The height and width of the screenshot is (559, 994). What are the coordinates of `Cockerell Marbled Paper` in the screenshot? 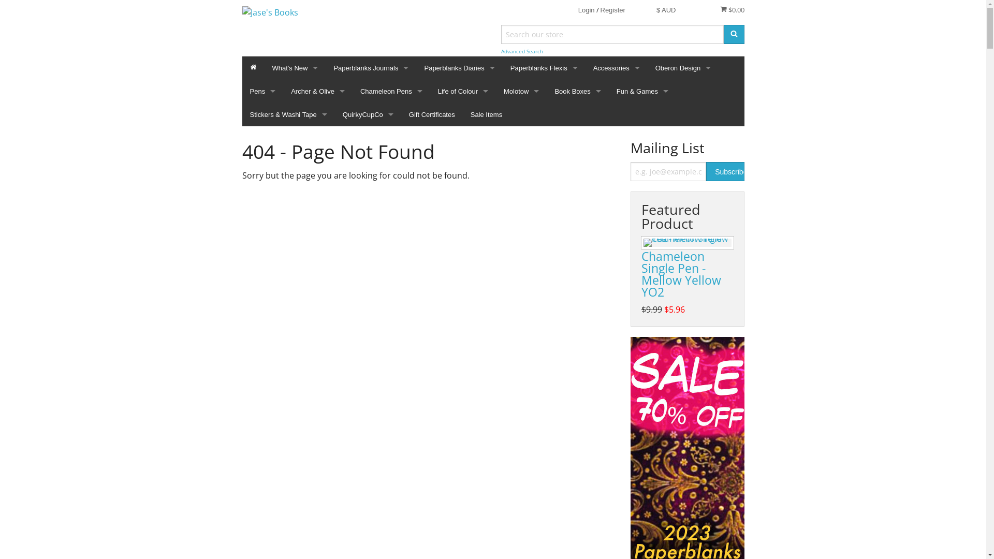 It's located at (371, 500).